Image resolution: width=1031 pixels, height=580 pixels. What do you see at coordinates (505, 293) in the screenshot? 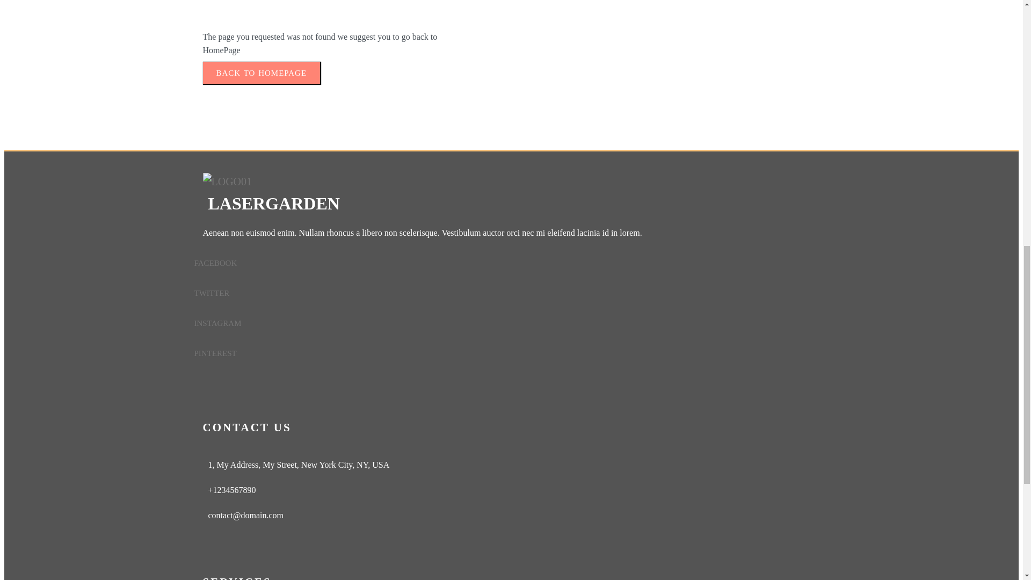
I see `TWITTER` at bounding box center [505, 293].